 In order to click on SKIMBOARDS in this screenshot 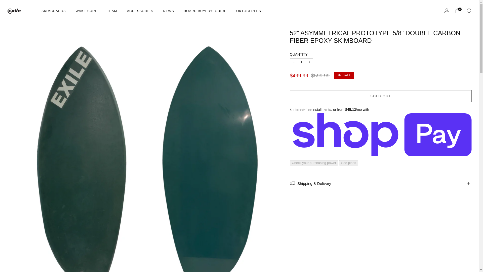, I will do `click(54, 11)`.